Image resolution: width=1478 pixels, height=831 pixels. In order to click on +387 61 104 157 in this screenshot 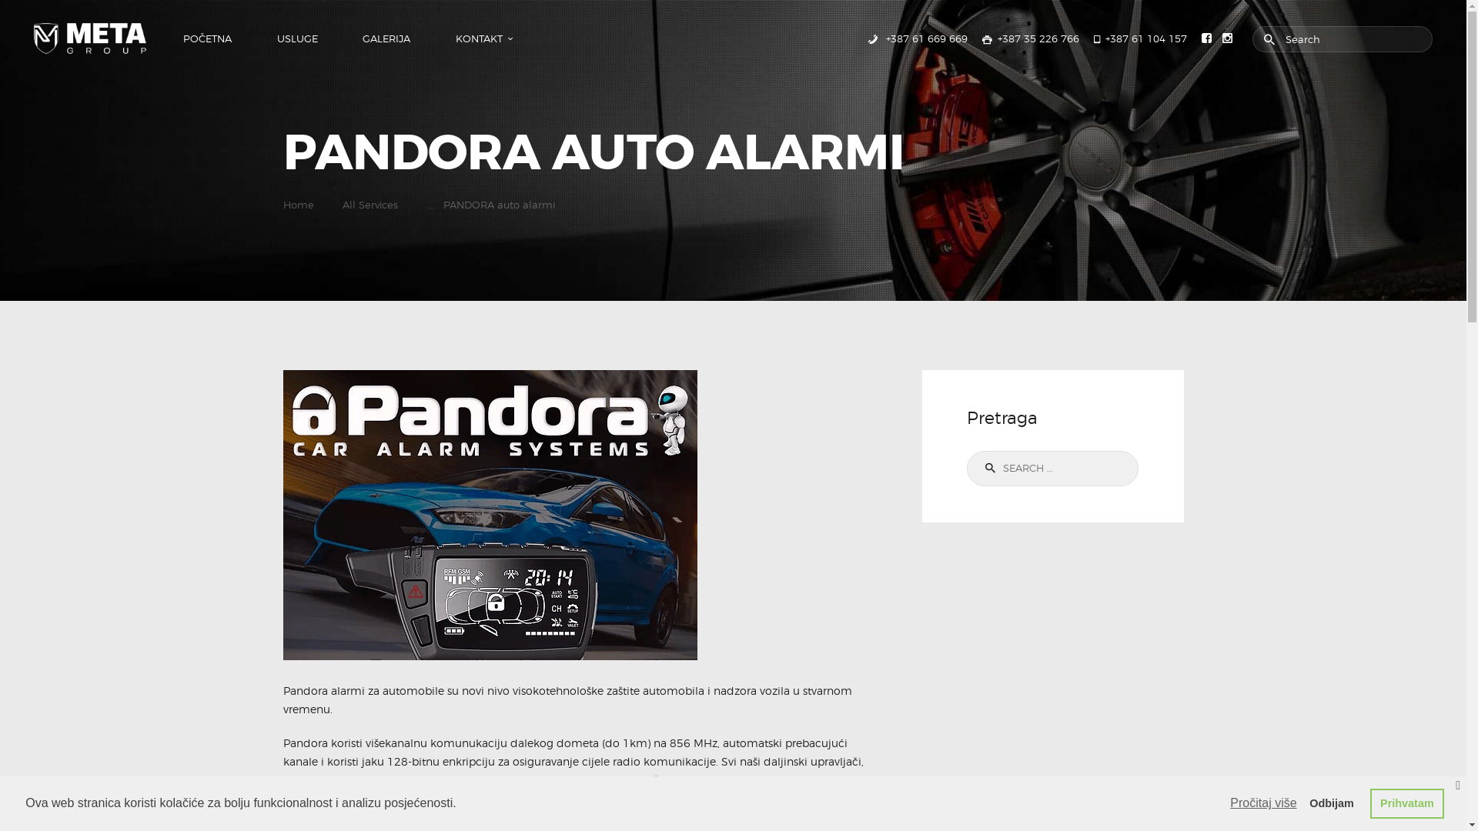, I will do `click(1141, 38)`.